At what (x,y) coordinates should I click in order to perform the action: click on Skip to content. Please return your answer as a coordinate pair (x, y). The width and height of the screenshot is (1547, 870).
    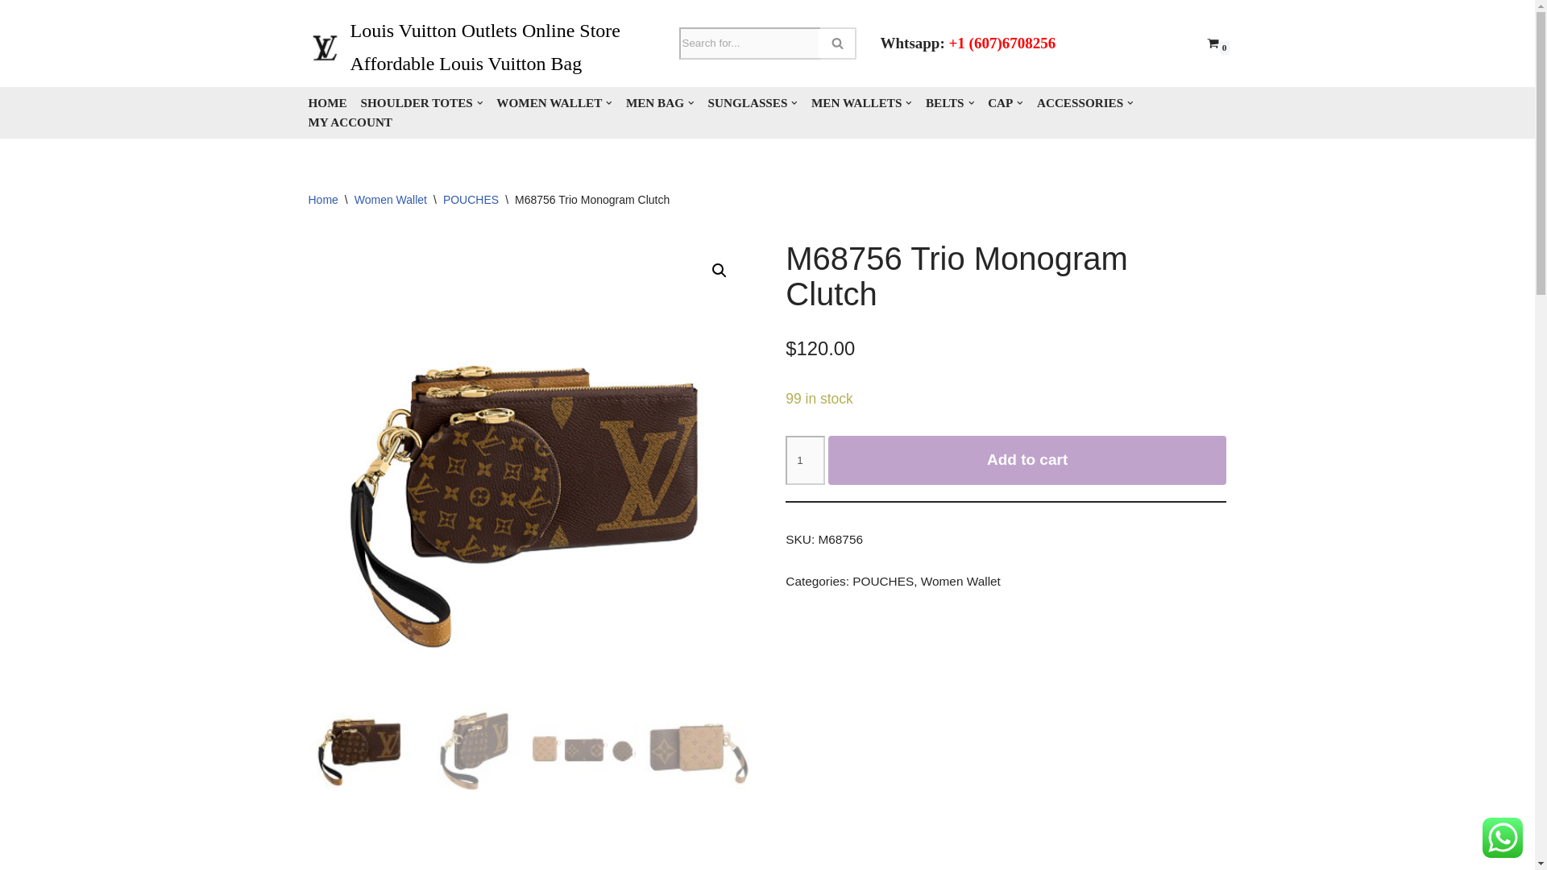
    Looking at the image, I should click on (12, 34).